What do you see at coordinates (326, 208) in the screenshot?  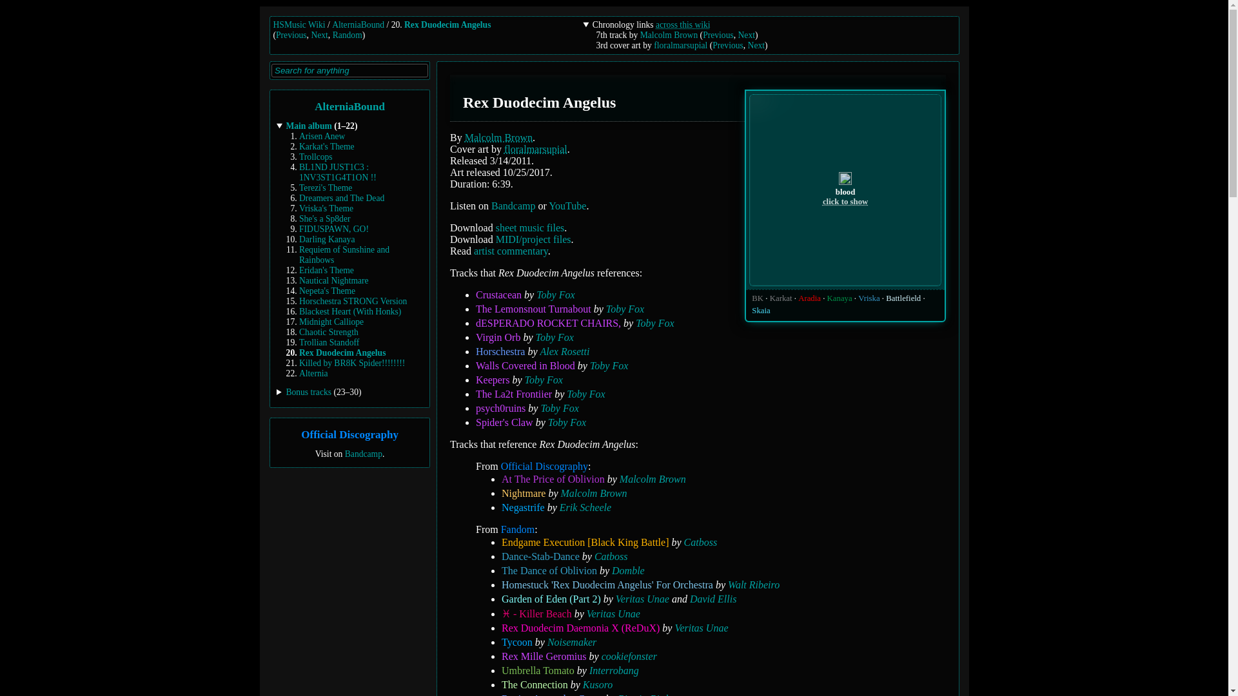 I see `Vriska's Theme` at bounding box center [326, 208].